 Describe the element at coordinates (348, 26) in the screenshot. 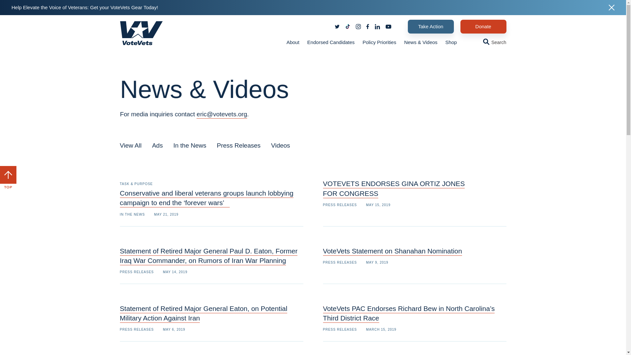

I see `Link to youtube` at that location.